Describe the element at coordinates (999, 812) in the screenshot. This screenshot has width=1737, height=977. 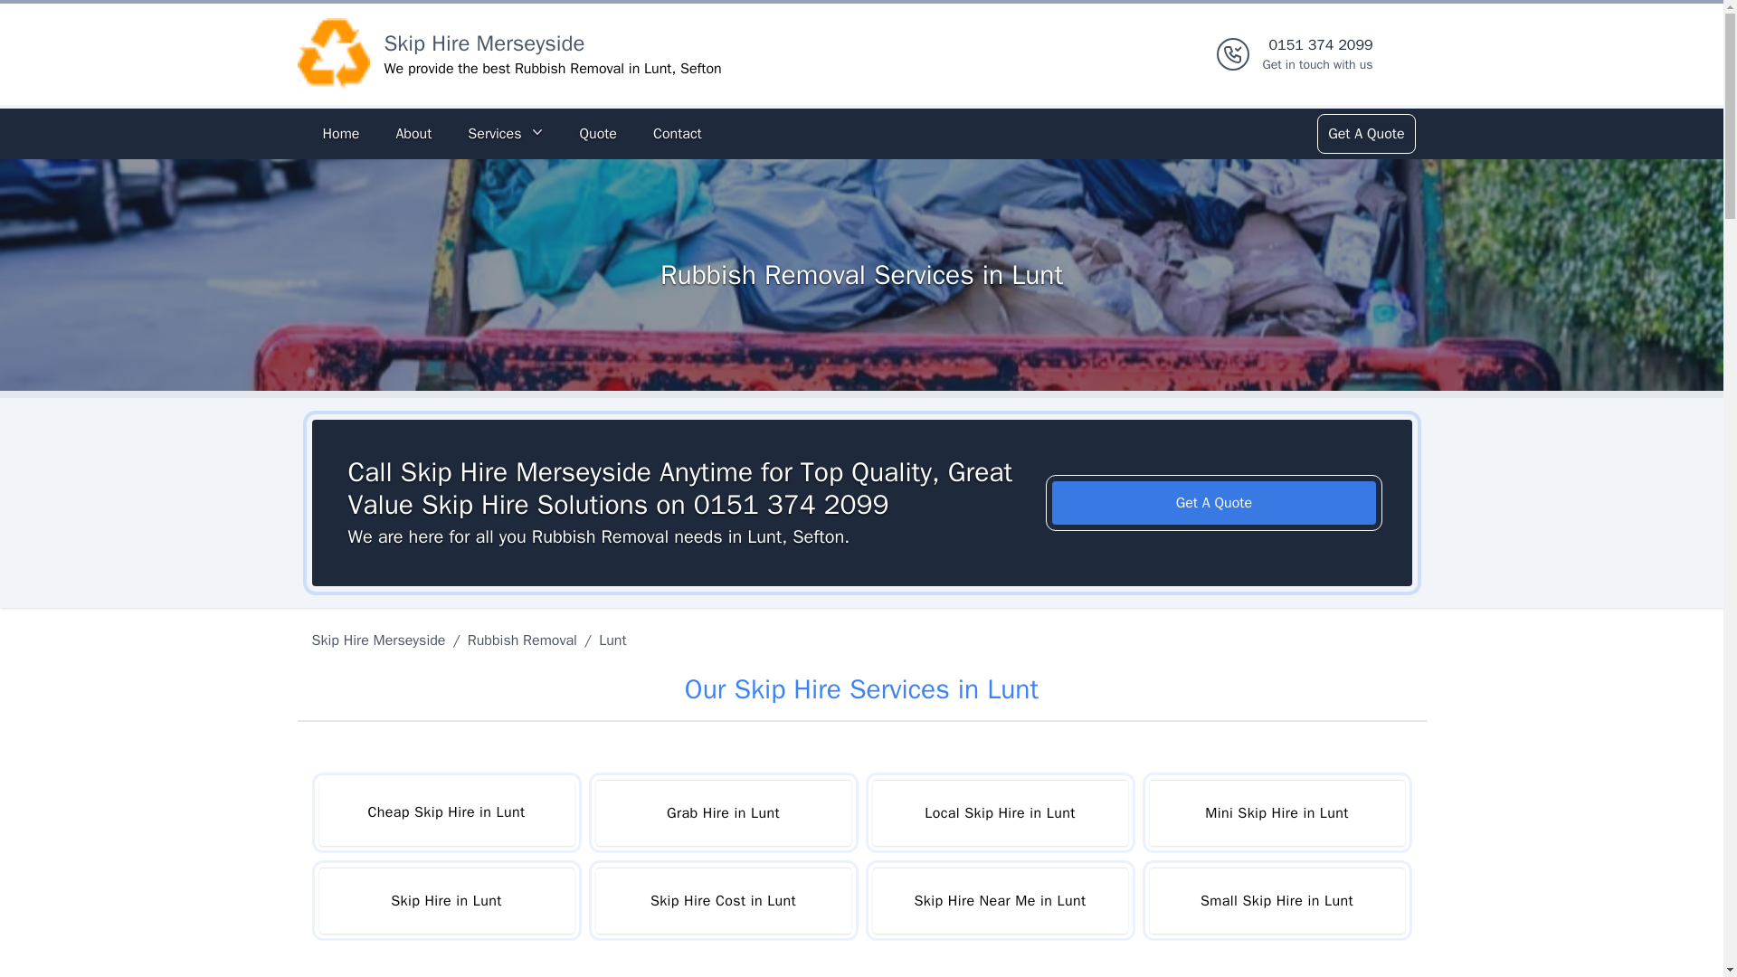
I see `Local Skip Hire in Lunt` at that location.